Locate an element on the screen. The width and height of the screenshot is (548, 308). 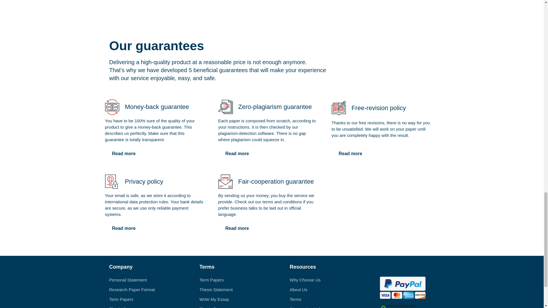
Read more is located at coordinates (237, 228).